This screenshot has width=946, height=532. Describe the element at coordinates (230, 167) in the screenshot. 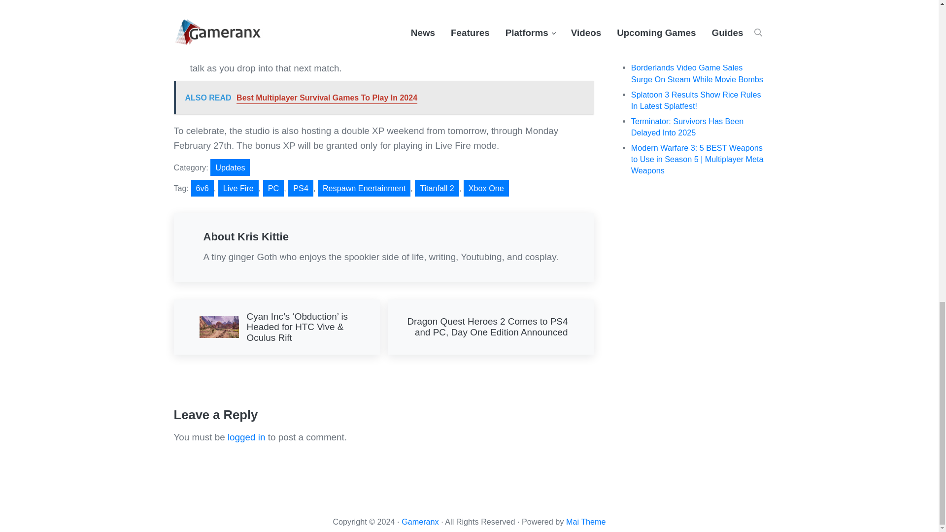

I see `Updates` at that location.